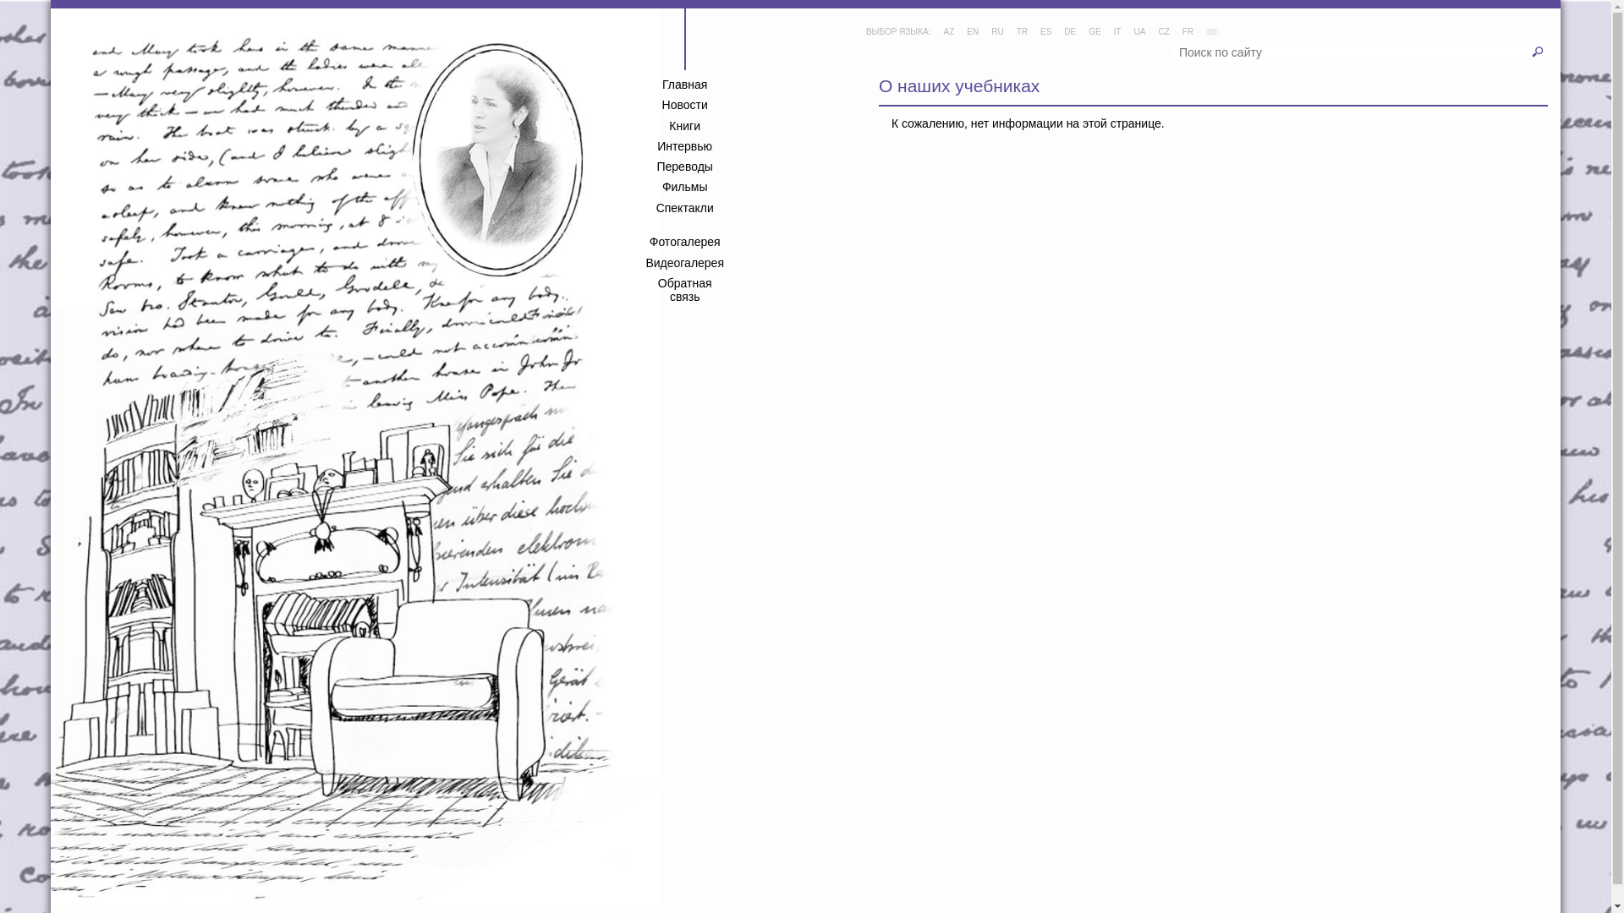 The width and height of the screenshot is (1624, 913). I want to click on UA, so click(1140, 32).